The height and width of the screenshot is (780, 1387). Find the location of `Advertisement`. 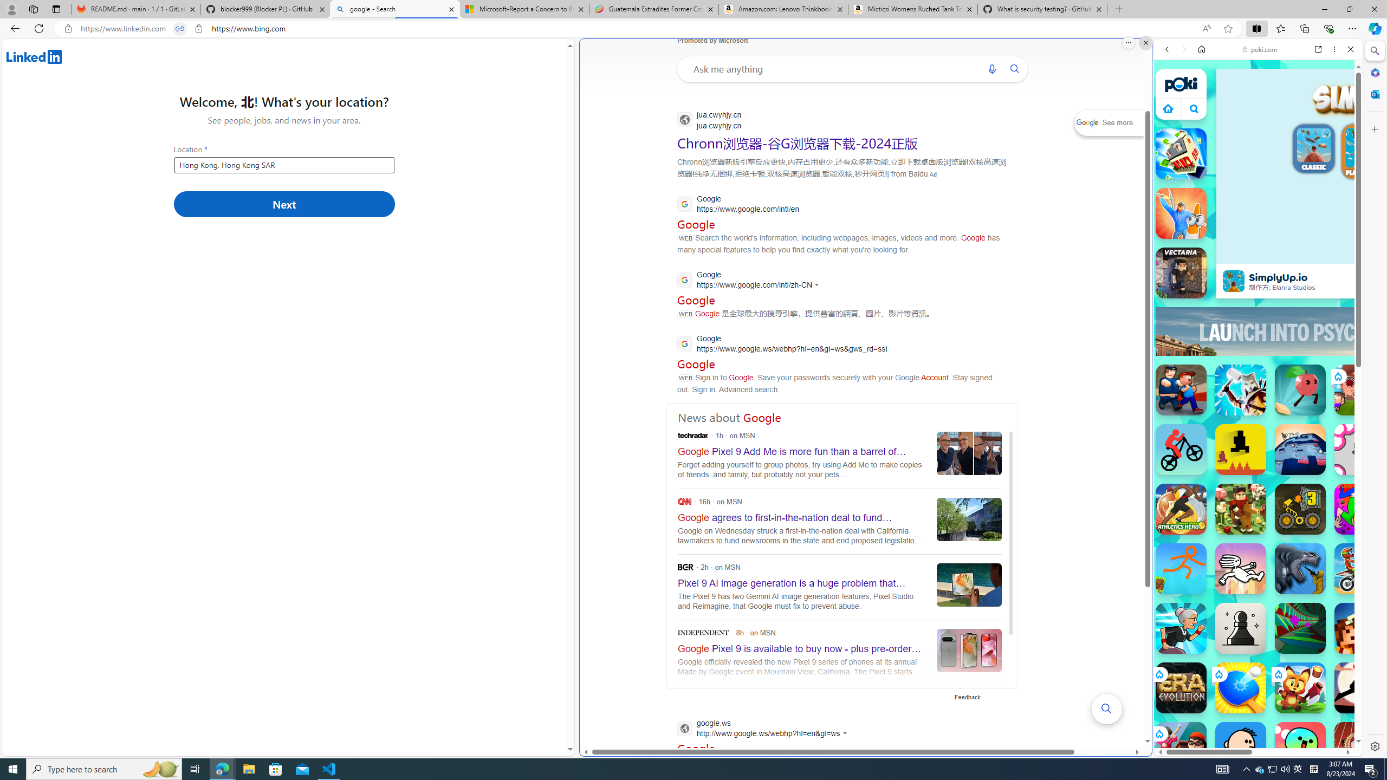

Advertisement is located at coordinates (1353, 331).